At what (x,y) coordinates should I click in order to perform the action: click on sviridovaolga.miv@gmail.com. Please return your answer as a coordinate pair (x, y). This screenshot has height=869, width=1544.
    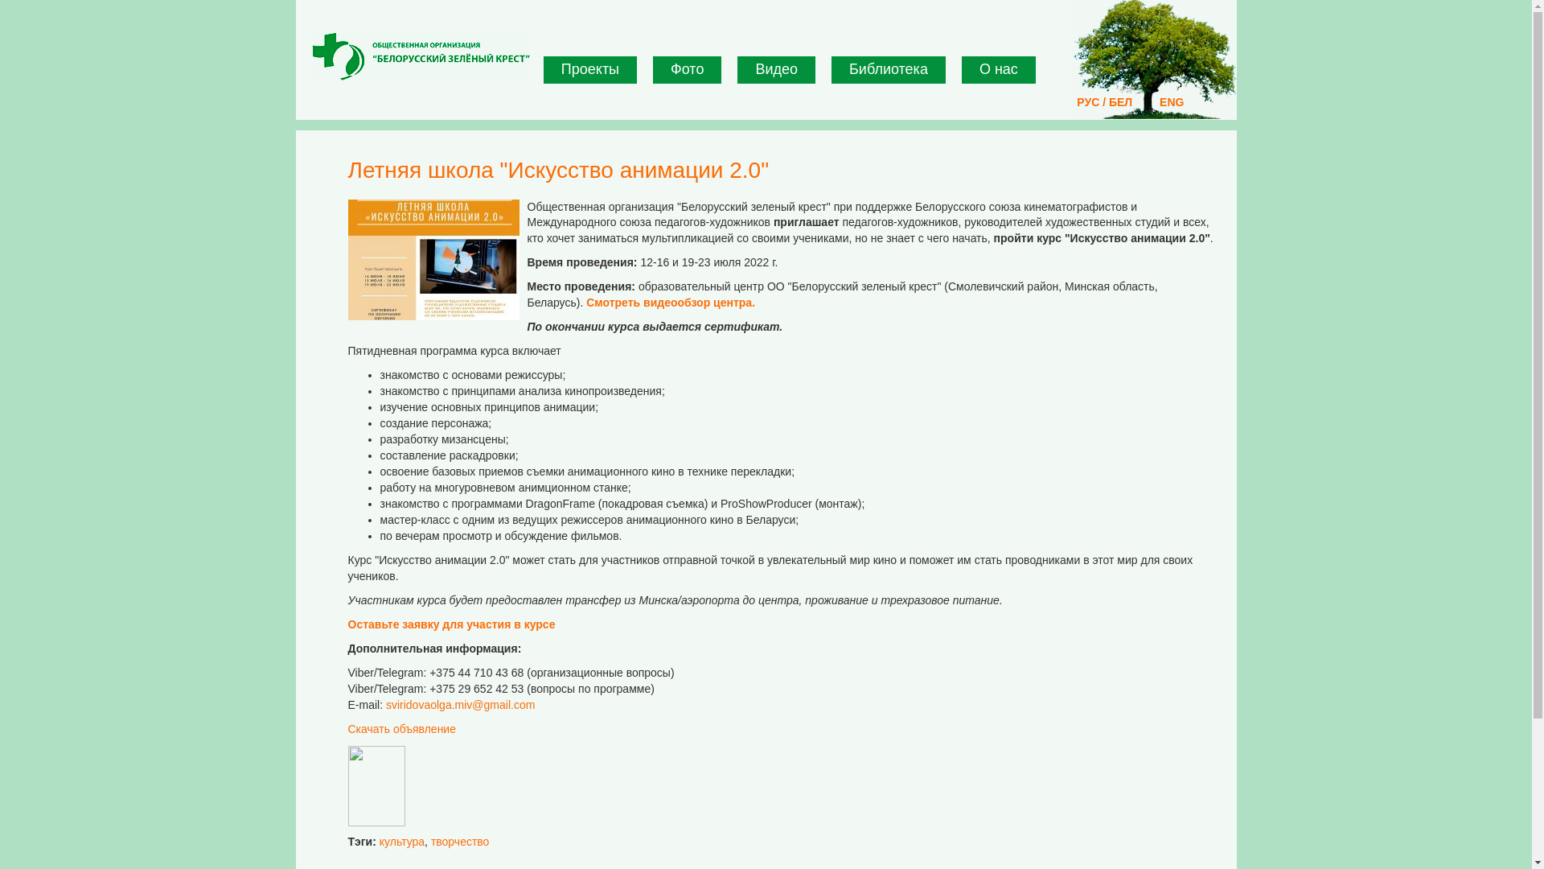
    Looking at the image, I should click on (460, 705).